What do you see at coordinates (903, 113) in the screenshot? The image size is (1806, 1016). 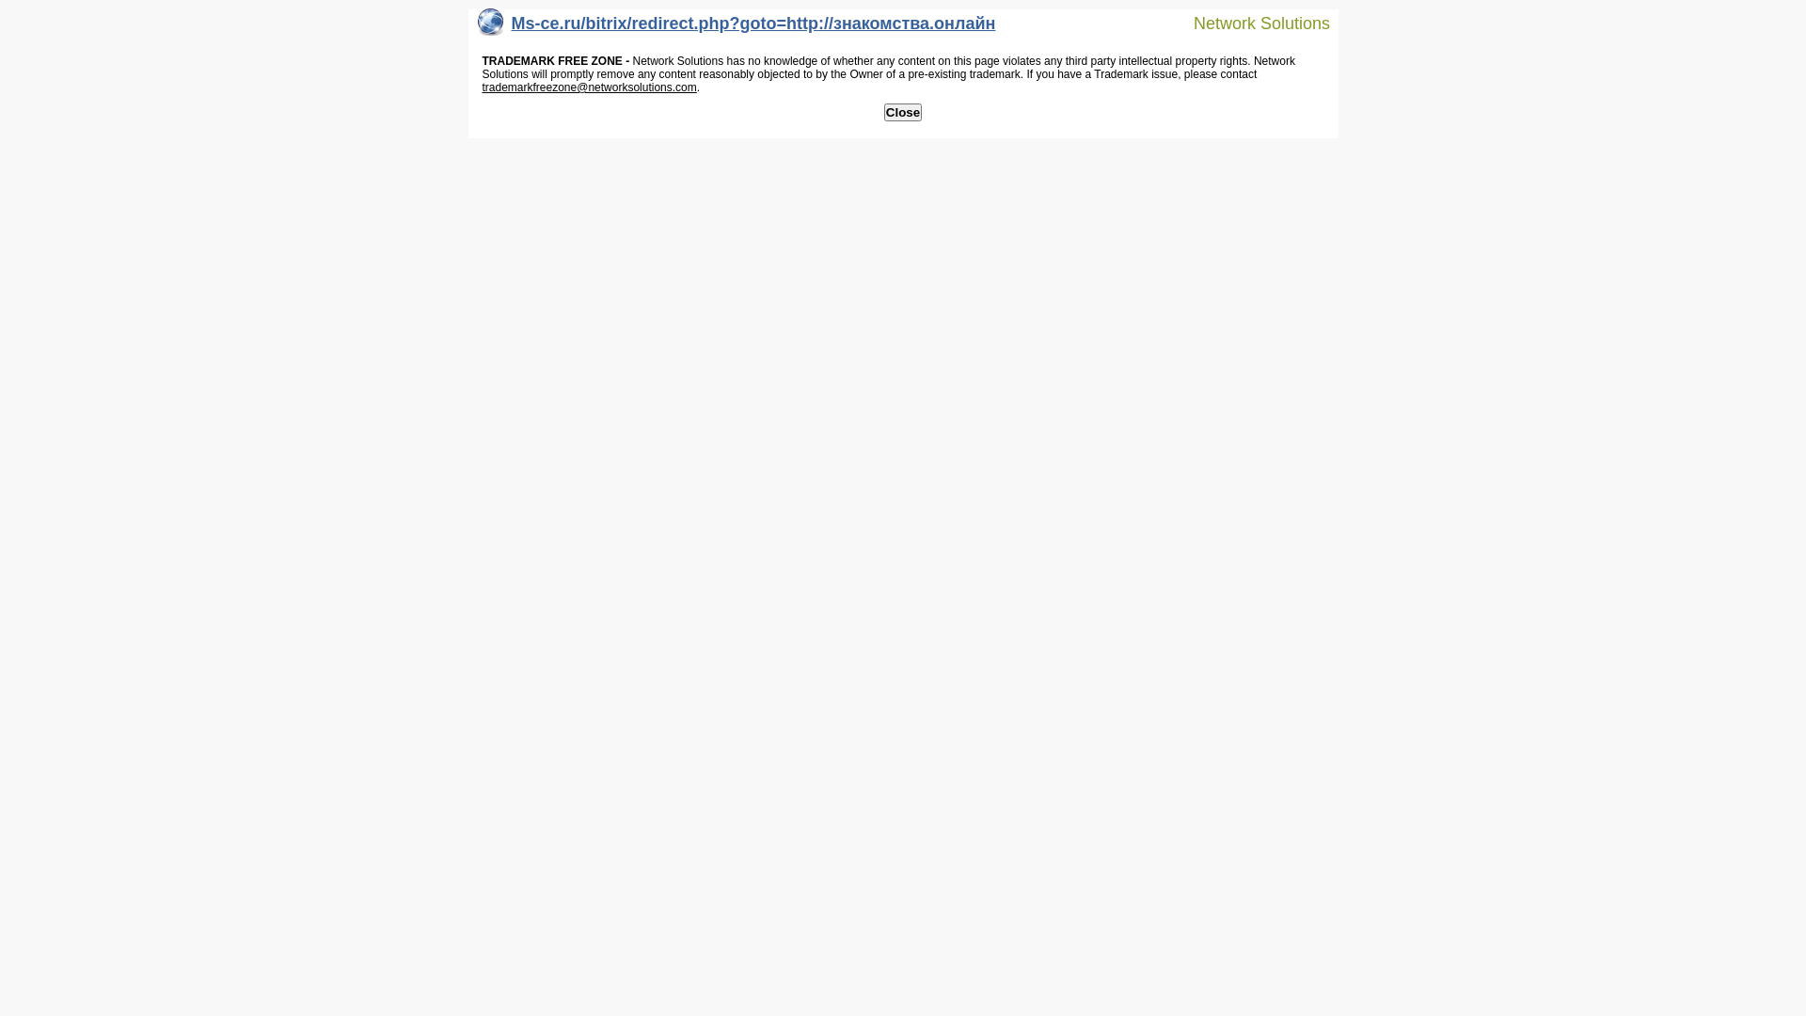 I see `Close` at bounding box center [903, 113].